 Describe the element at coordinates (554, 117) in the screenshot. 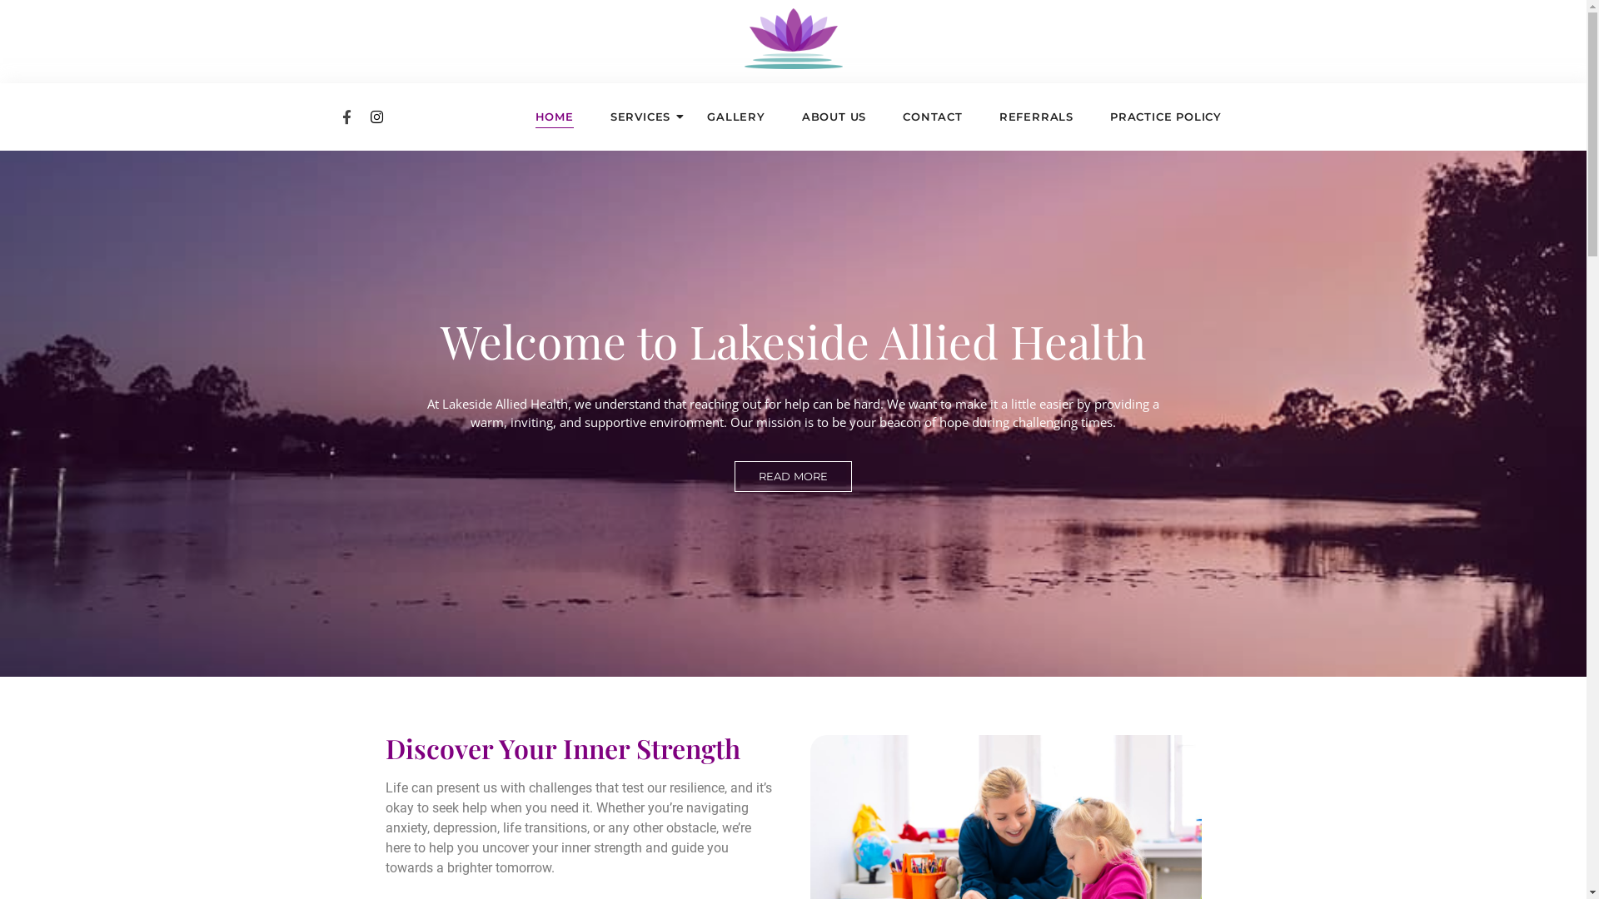

I see `HOME` at that location.